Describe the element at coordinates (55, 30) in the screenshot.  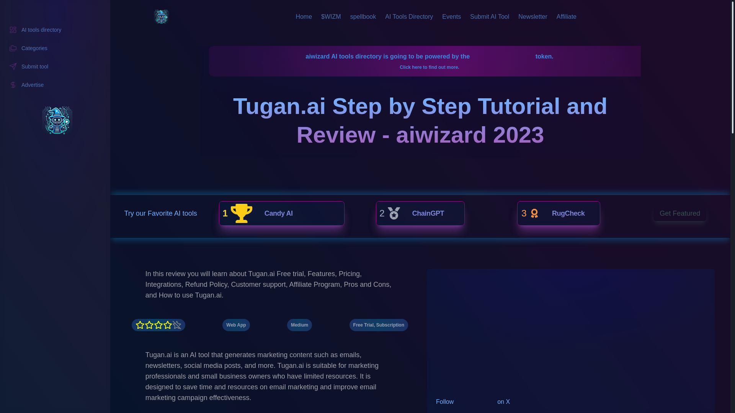
I see `Tugan.ai Features` at that location.